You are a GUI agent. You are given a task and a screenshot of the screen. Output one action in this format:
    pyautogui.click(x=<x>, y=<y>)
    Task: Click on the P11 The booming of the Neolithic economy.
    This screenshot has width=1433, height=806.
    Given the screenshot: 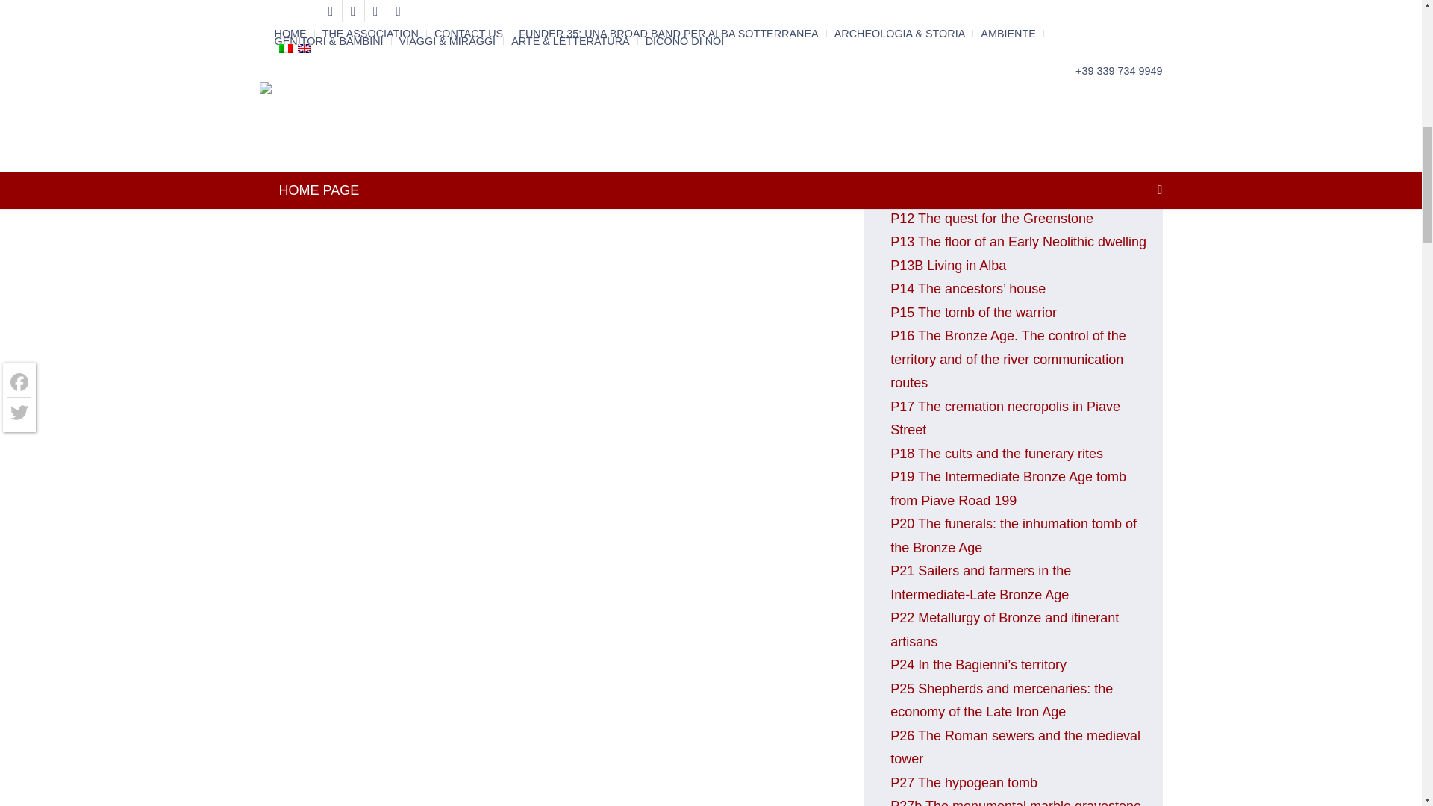 What is the action you would take?
    pyautogui.click(x=990, y=136)
    